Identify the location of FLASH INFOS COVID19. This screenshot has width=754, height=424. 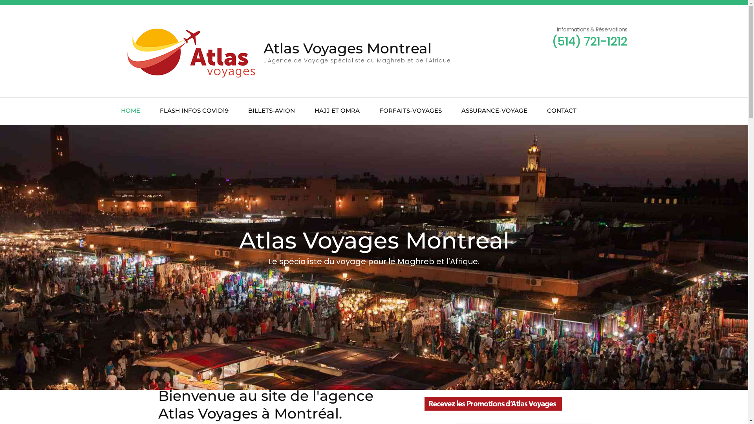
(194, 111).